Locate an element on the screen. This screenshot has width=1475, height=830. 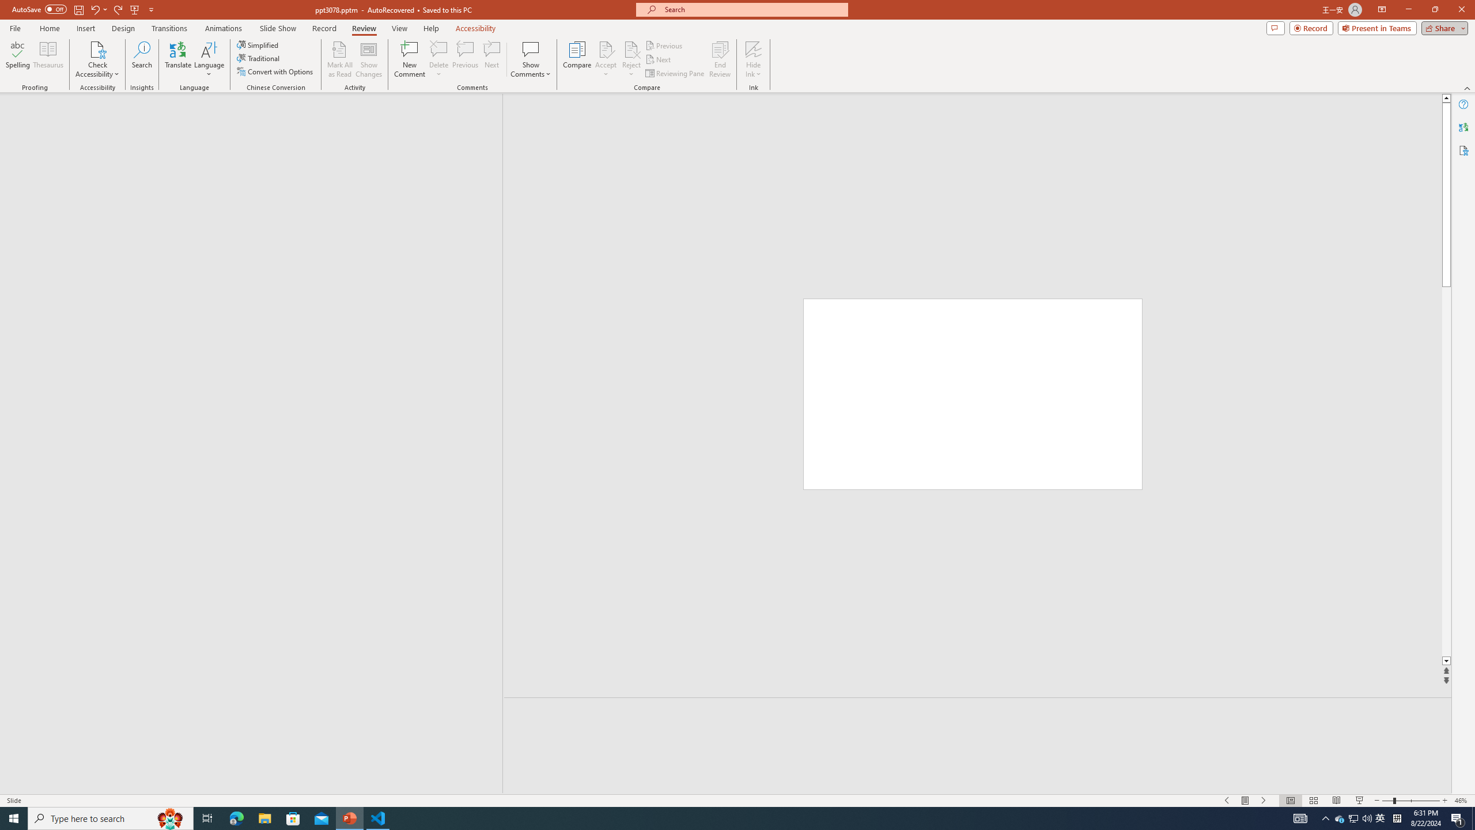
Accept is located at coordinates (606, 59).